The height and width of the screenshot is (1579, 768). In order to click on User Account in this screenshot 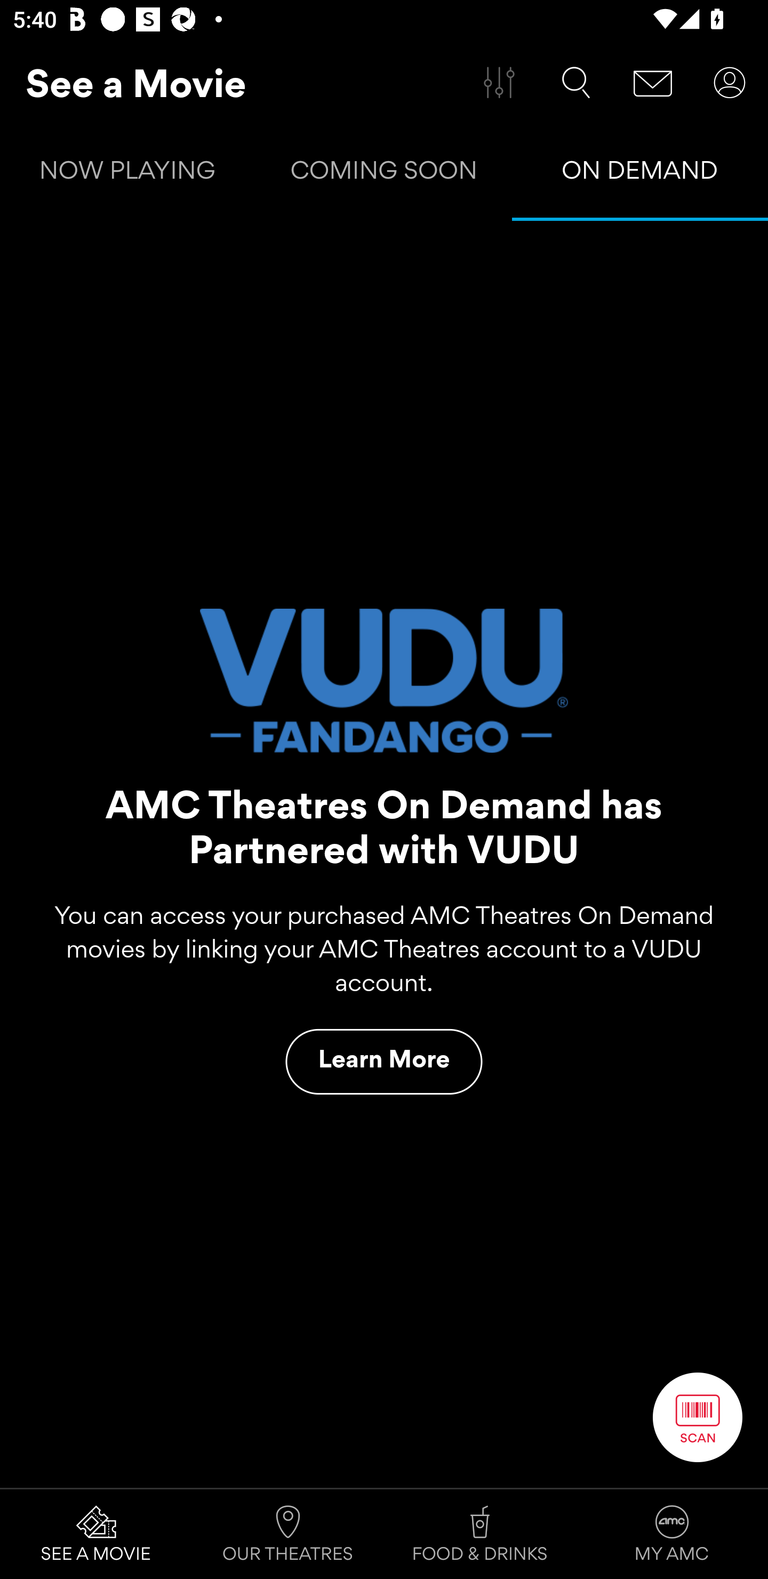, I will do `click(730, 83)`.